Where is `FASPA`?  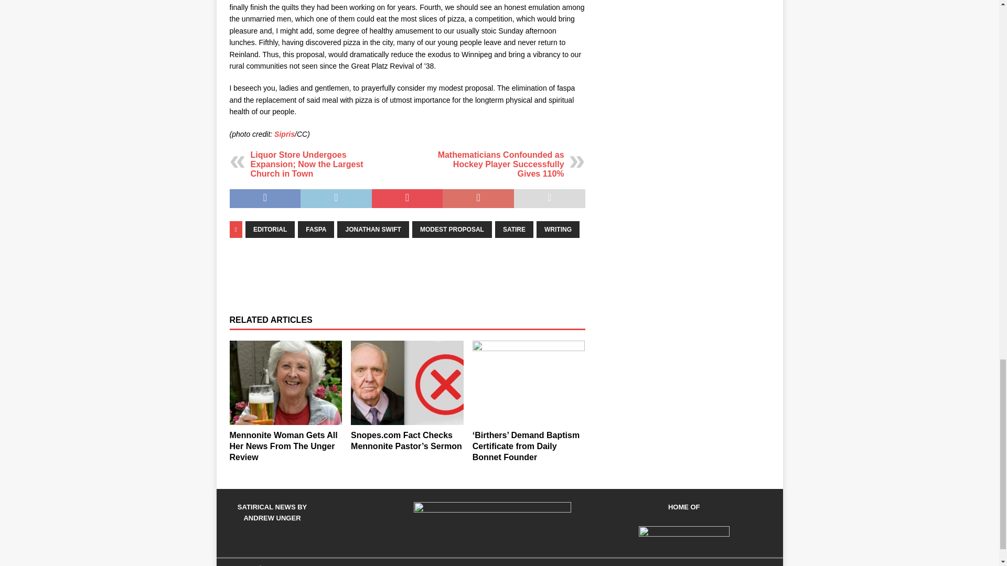 FASPA is located at coordinates (316, 230).